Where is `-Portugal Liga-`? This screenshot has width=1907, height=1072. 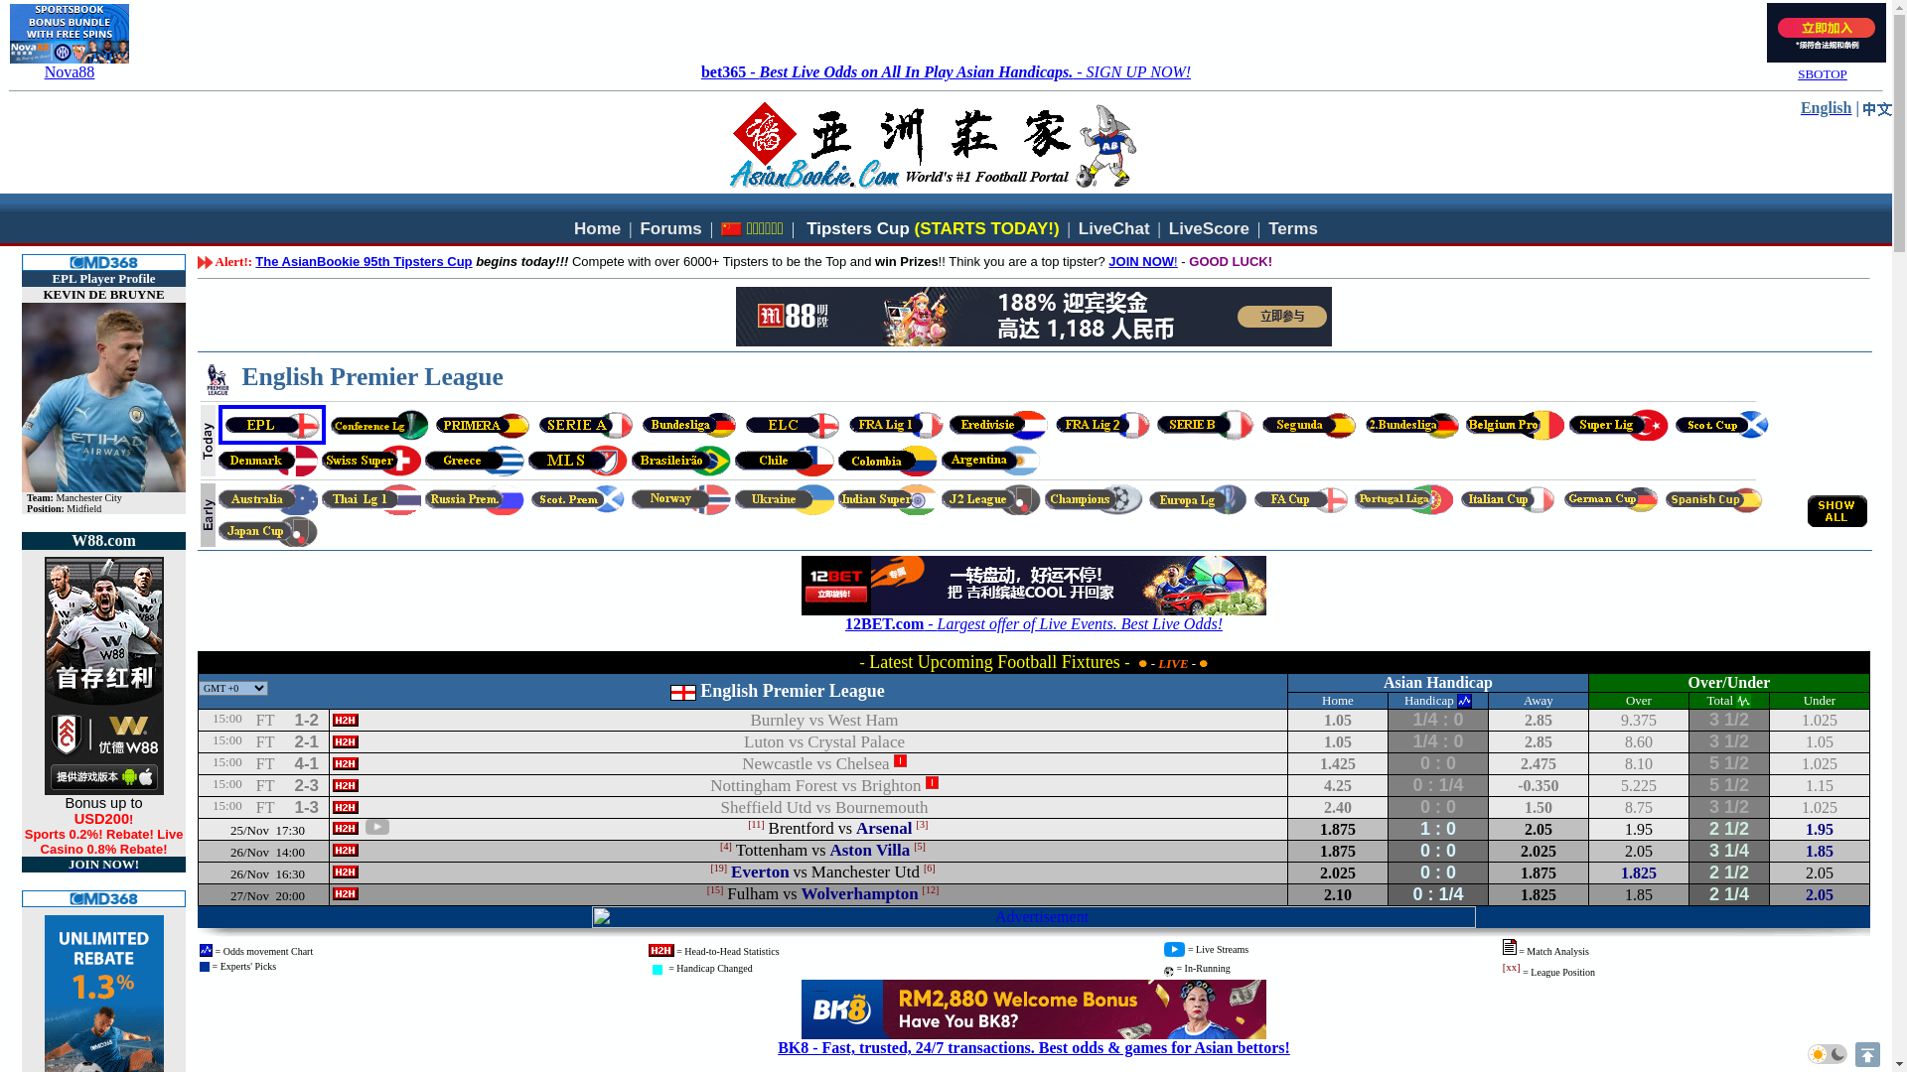
-Portugal Liga- is located at coordinates (1404, 499).